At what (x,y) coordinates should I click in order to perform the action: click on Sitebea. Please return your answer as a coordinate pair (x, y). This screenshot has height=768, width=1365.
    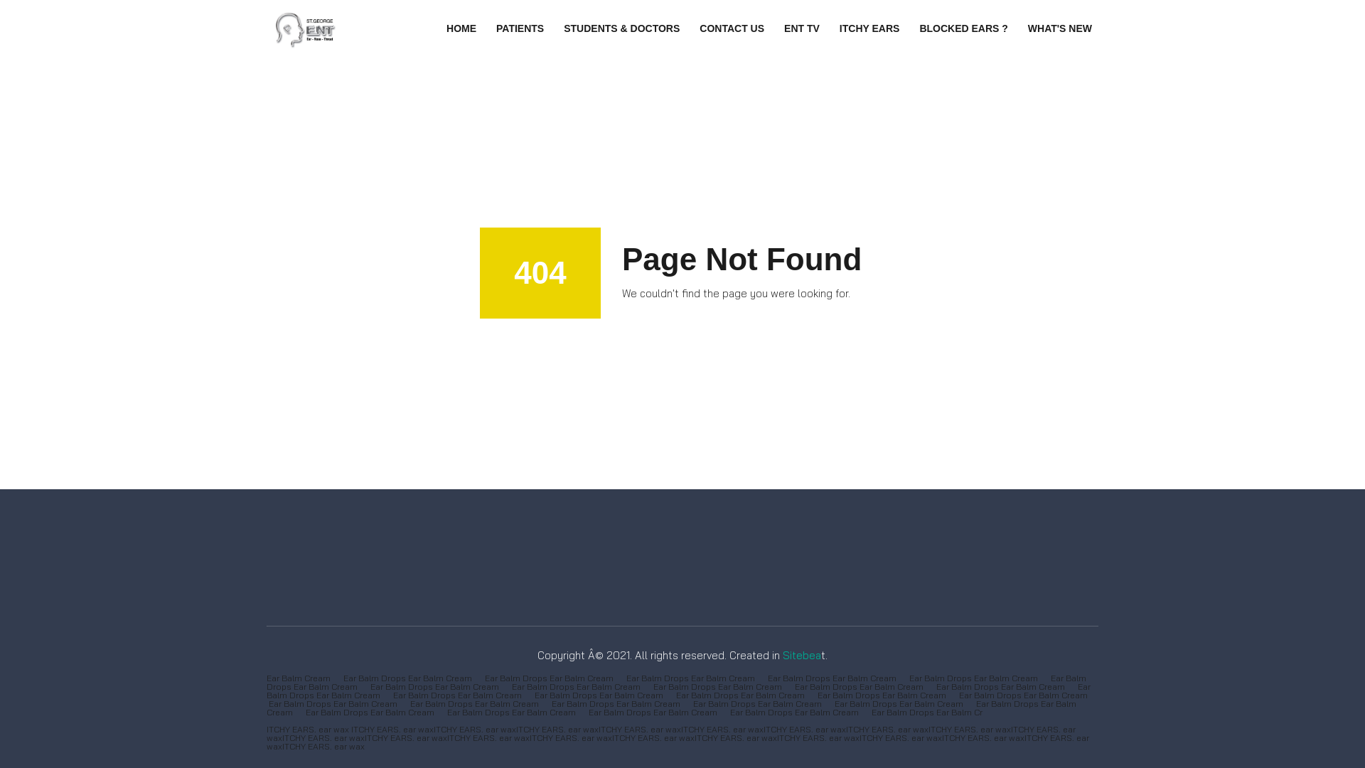
    Looking at the image, I should click on (801, 656).